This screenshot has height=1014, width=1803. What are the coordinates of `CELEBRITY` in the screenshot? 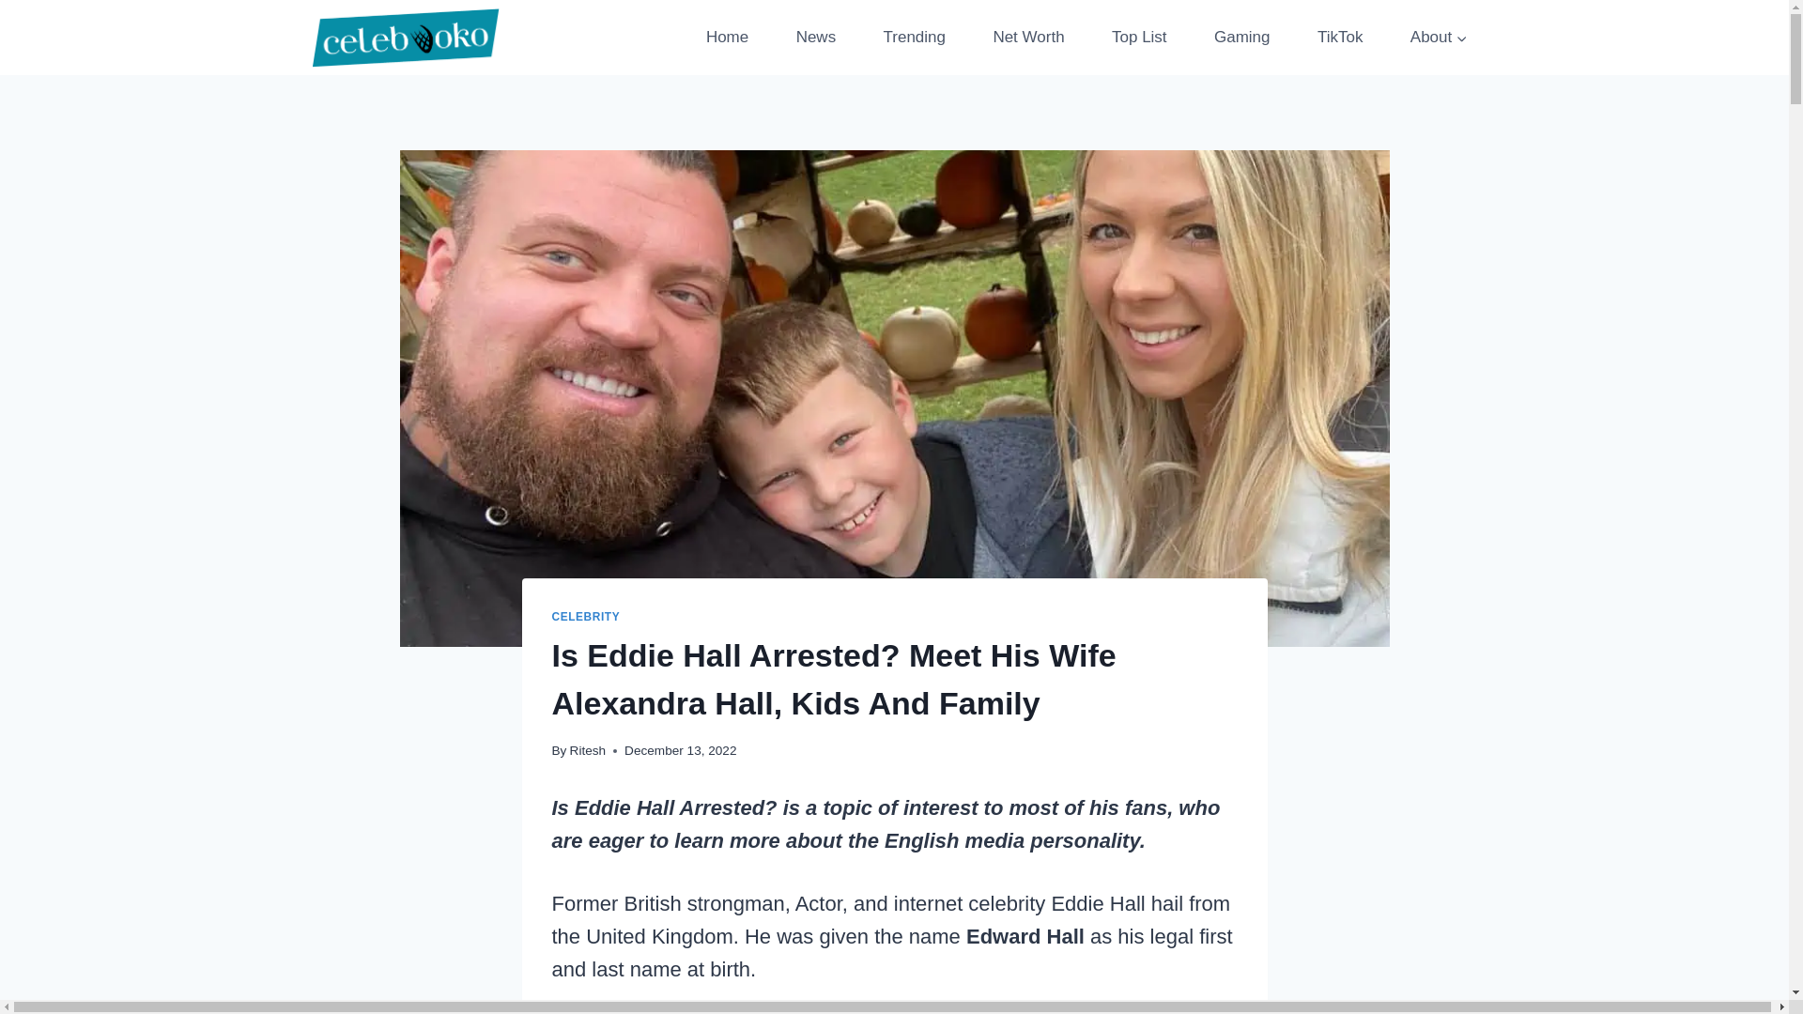 It's located at (586, 617).